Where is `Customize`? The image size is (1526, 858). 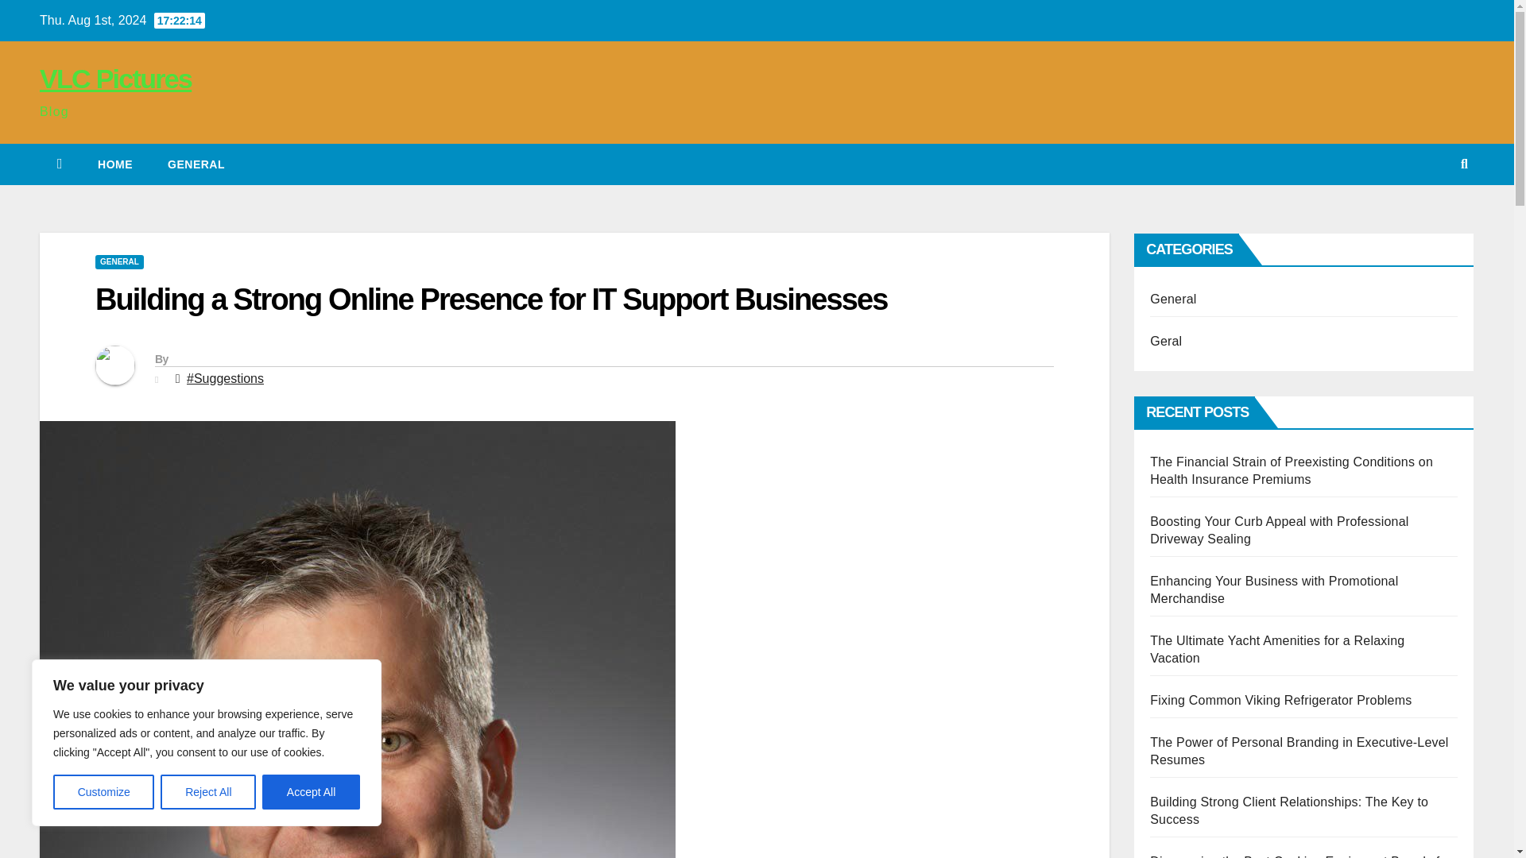 Customize is located at coordinates (103, 792).